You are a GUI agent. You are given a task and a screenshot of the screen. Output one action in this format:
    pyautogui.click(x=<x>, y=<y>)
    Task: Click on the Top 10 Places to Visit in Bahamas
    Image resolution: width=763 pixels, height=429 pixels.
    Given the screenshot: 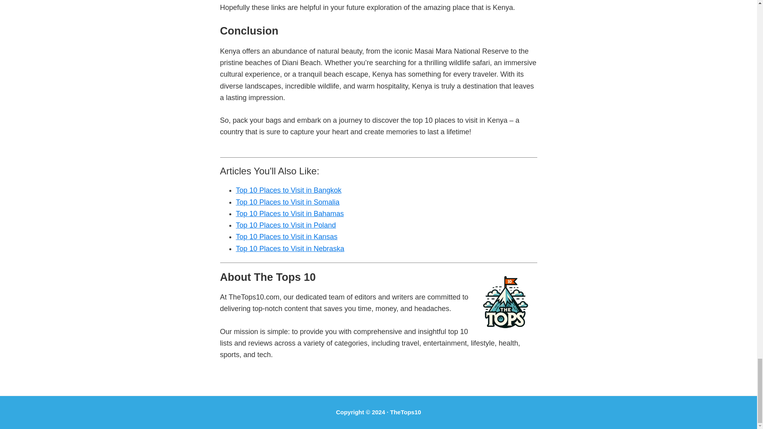 What is the action you would take?
    pyautogui.click(x=290, y=214)
    